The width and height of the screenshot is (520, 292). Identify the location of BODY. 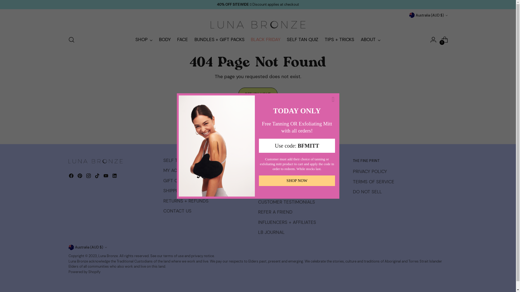
(165, 40).